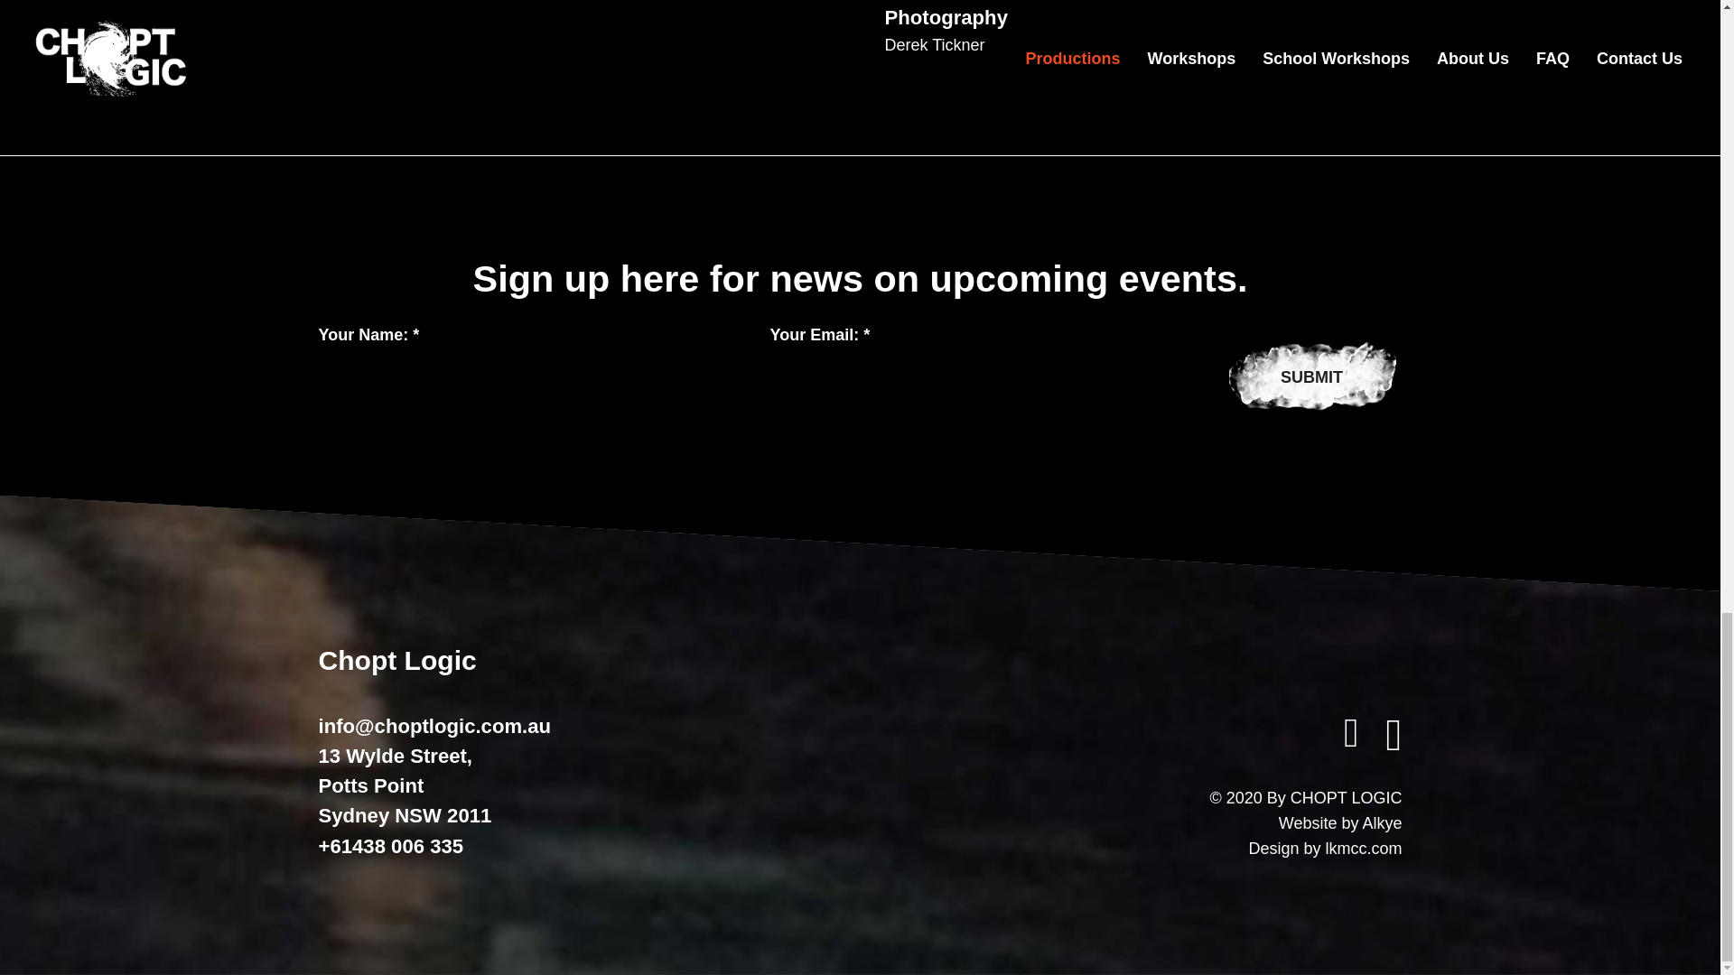  Describe the element at coordinates (1310, 377) in the screenshot. I see `SUBMIT` at that location.